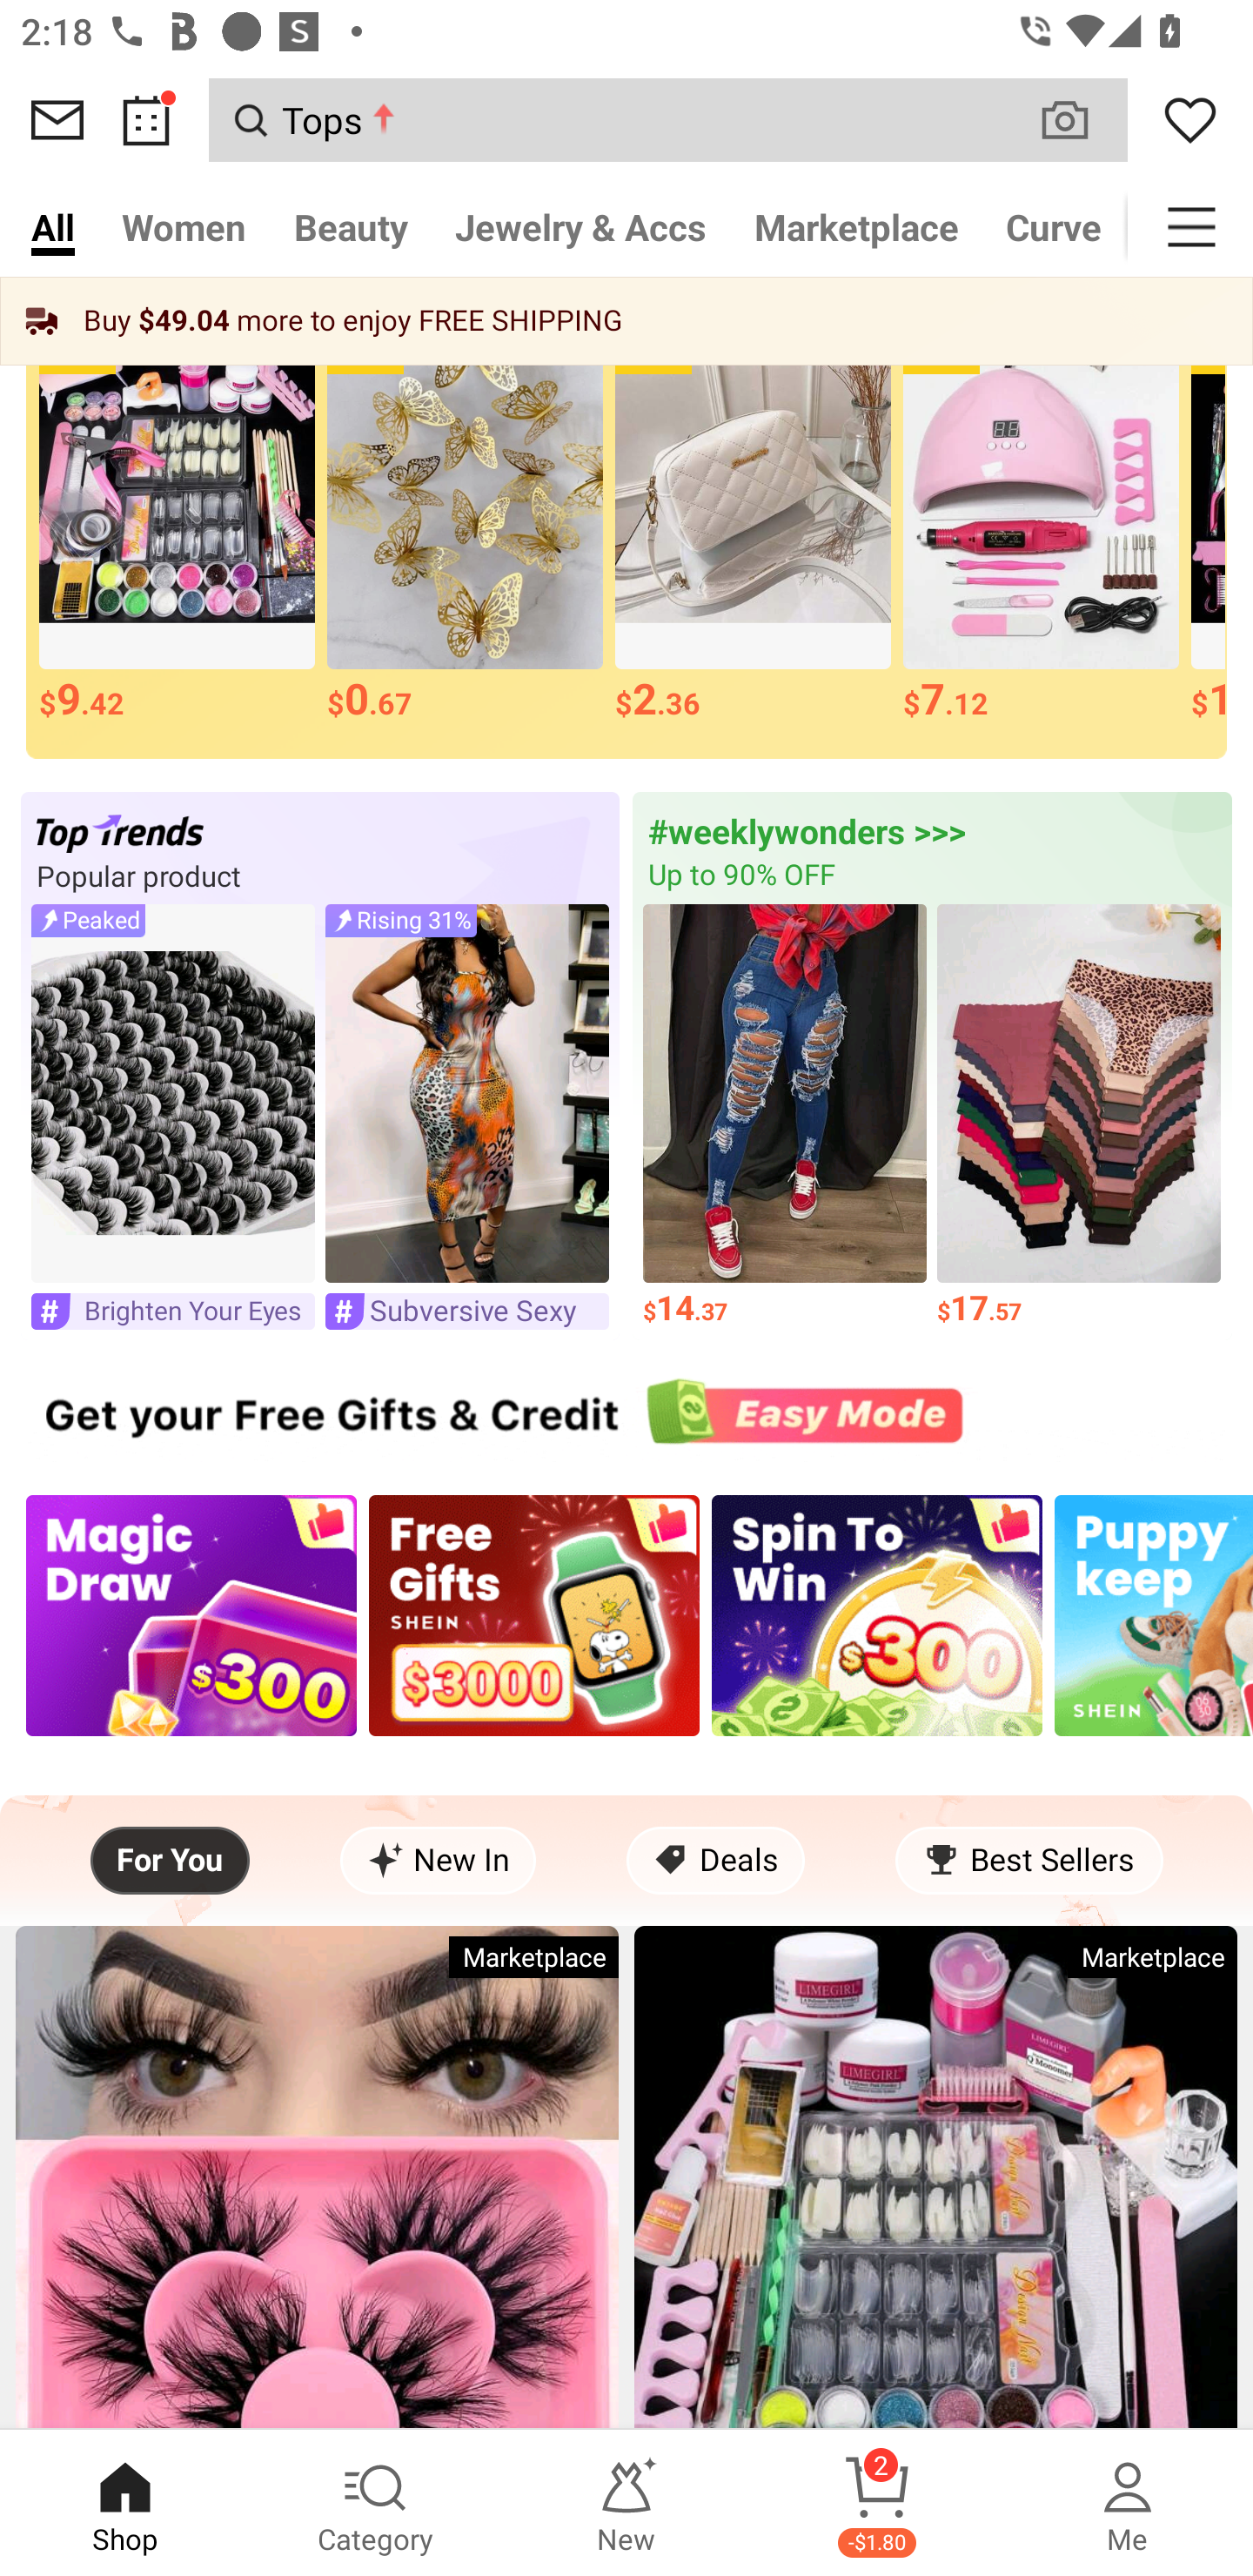 The height and width of the screenshot is (2576, 1253). What do you see at coordinates (1081, 119) in the screenshot?
I see `VISUAL SEARCH` at bounding box center [1081, 119].